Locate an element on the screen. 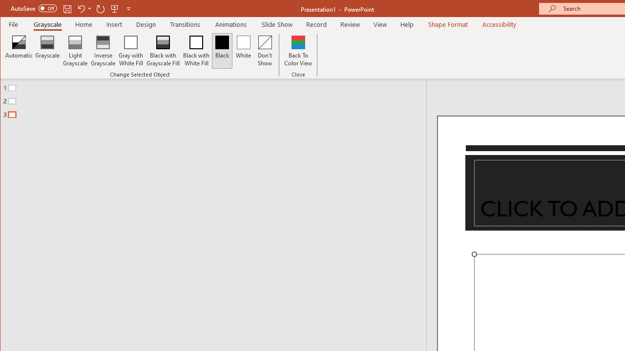 Image resolution: width=625 pixels, height=351 pixels. Redo is located at coordinates (101, 9).